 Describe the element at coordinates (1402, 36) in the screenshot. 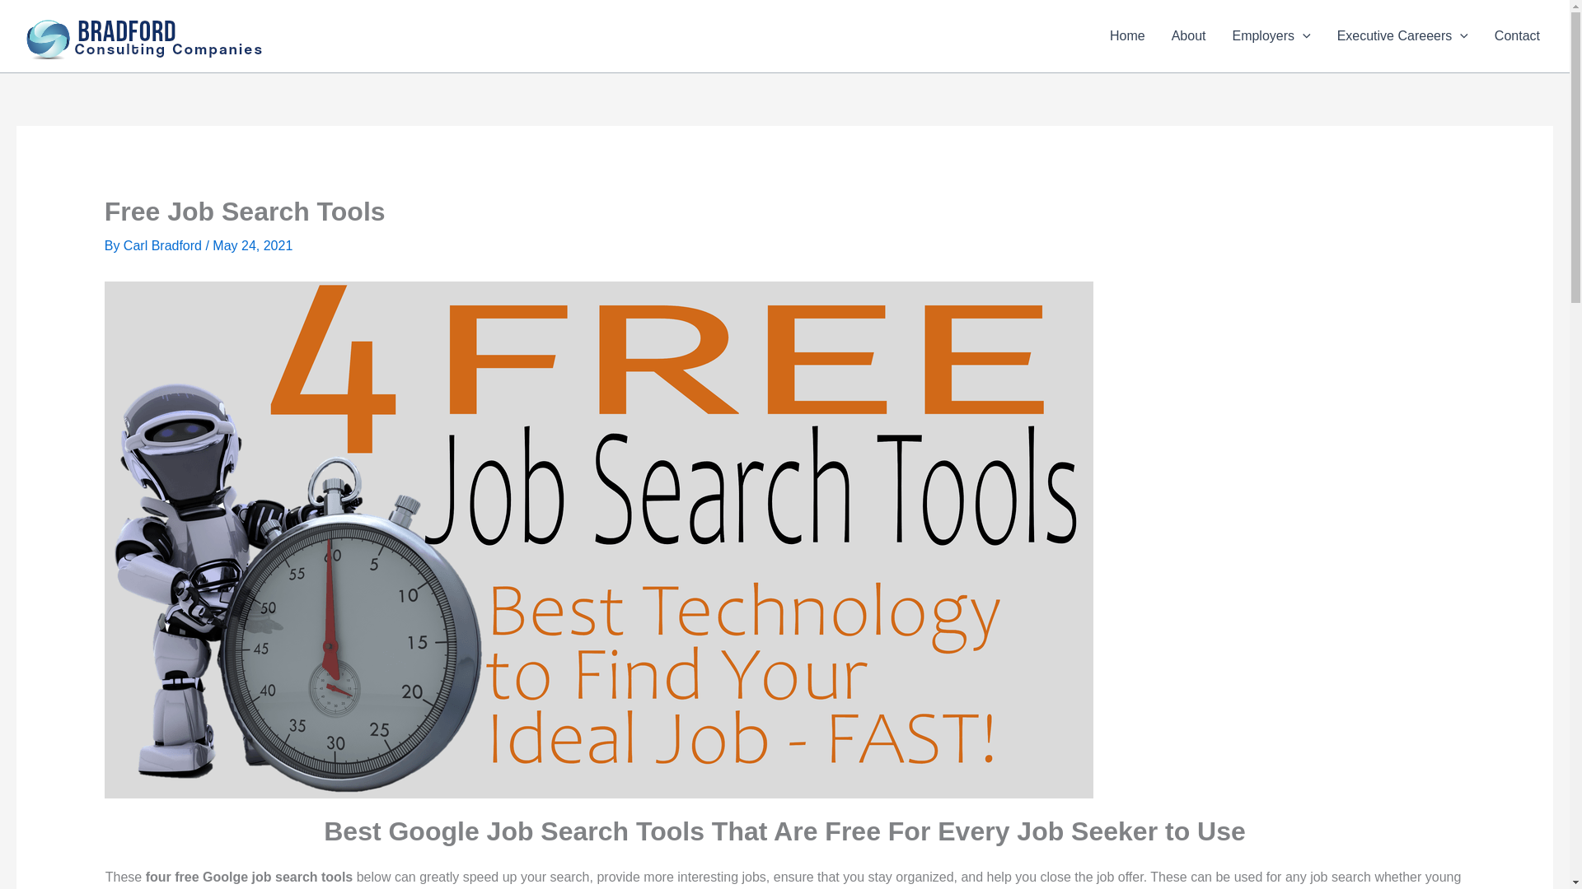

I see `Executive Careeers` at that location.